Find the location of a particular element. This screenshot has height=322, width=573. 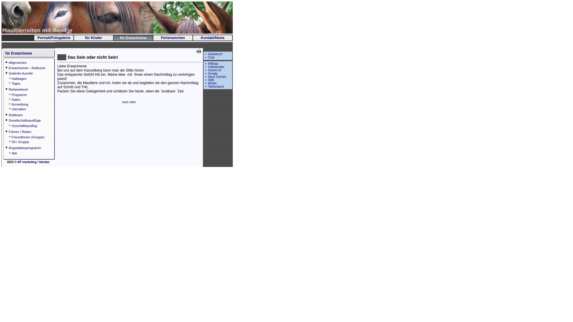

Google is located at coordinates (213, 73).